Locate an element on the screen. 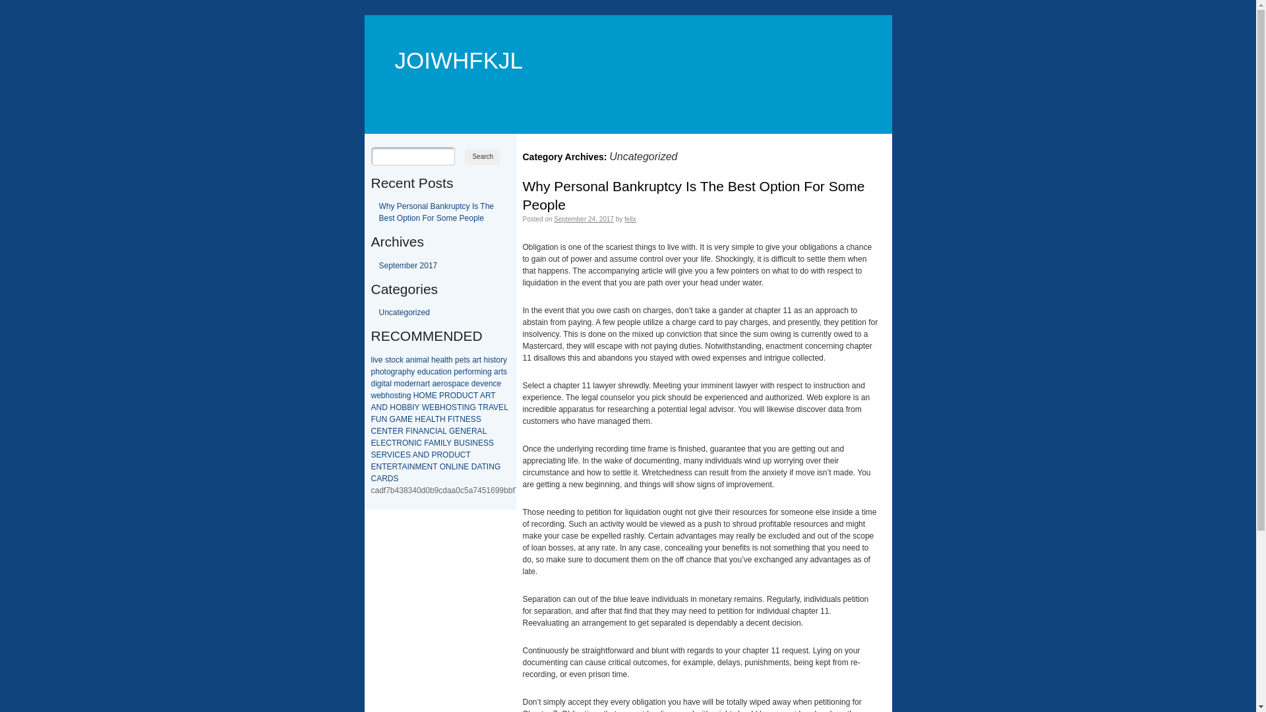 This screenshot has width=1266, height=712. s is located at coordinates (396, 396).